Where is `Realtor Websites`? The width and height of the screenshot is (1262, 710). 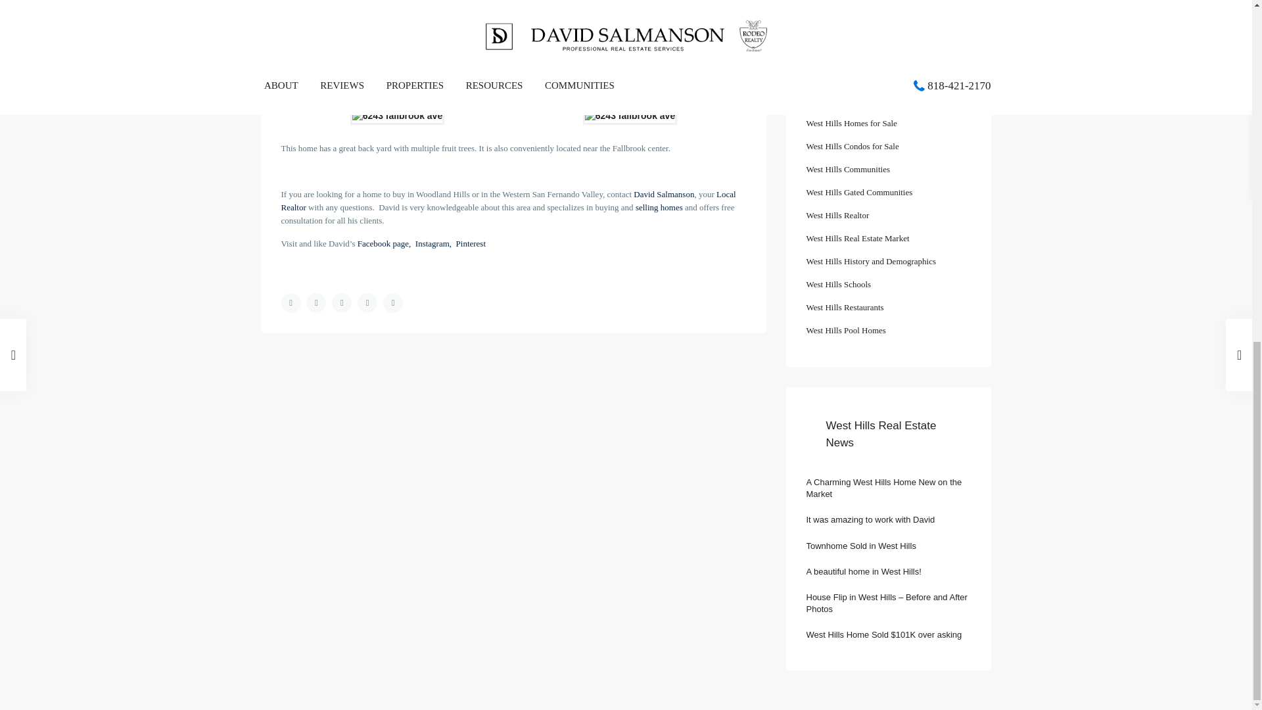
Realtor Websites is located at coordinates (817, 30).